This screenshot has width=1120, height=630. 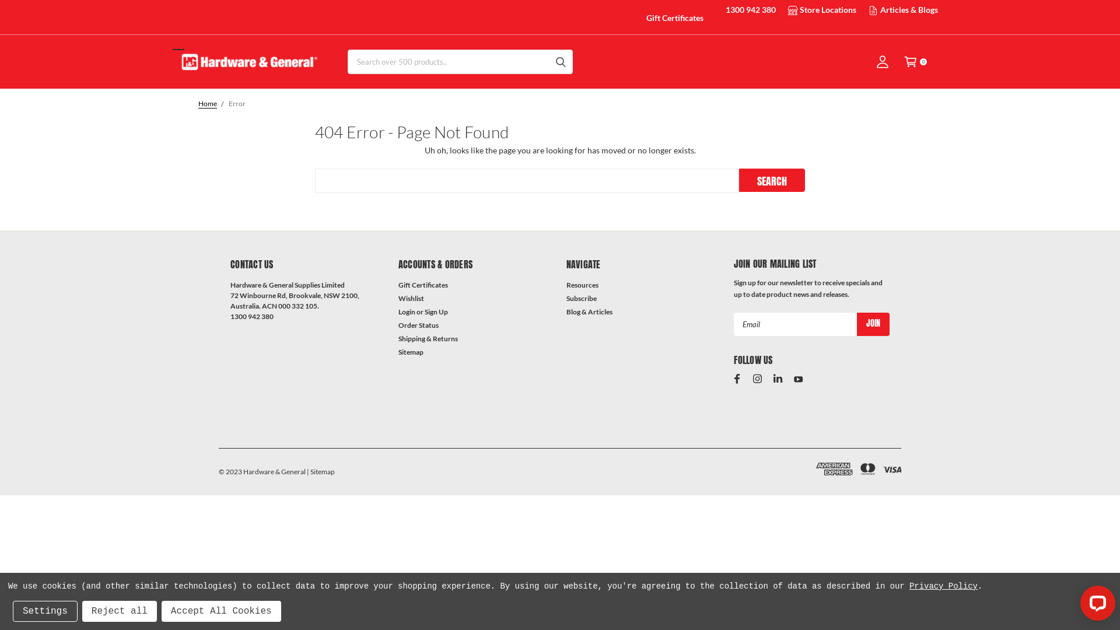 What do you see at coordinates (436, 312) in the screenshot?
I see `Sign Up` at bounding box center [436, 312].